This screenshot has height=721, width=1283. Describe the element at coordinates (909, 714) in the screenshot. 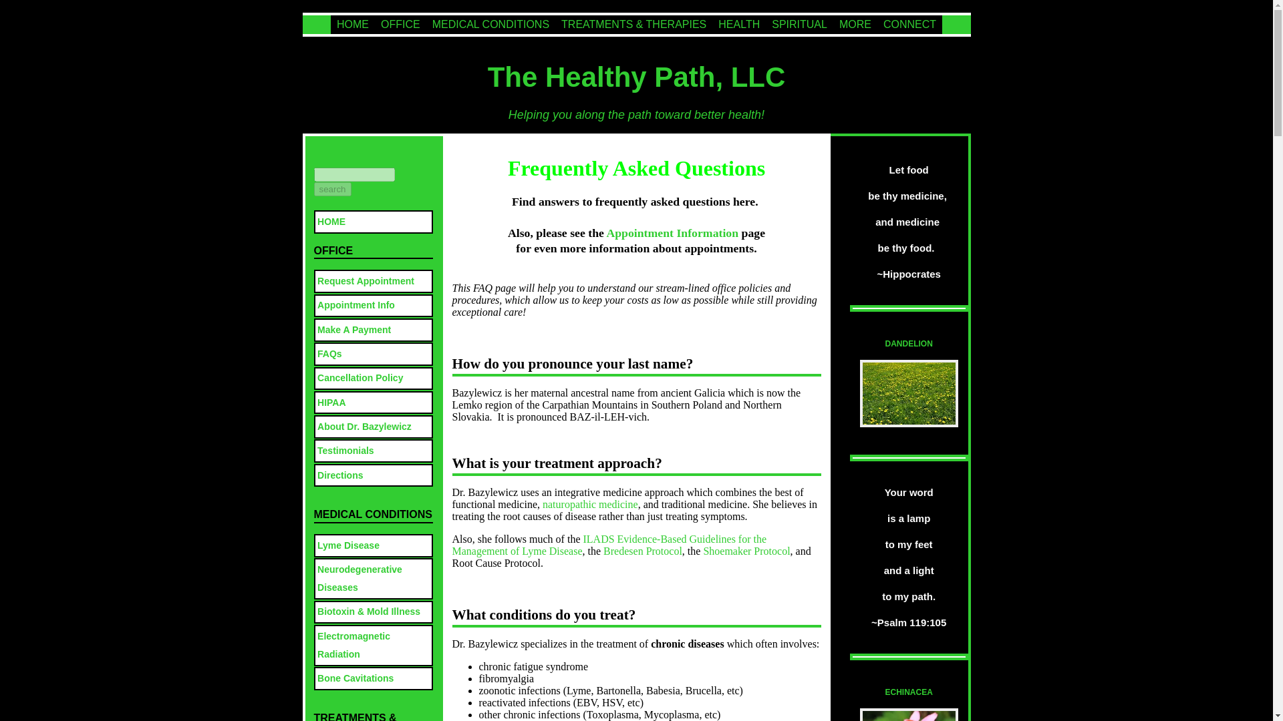

I see `Echinacea` at that location.